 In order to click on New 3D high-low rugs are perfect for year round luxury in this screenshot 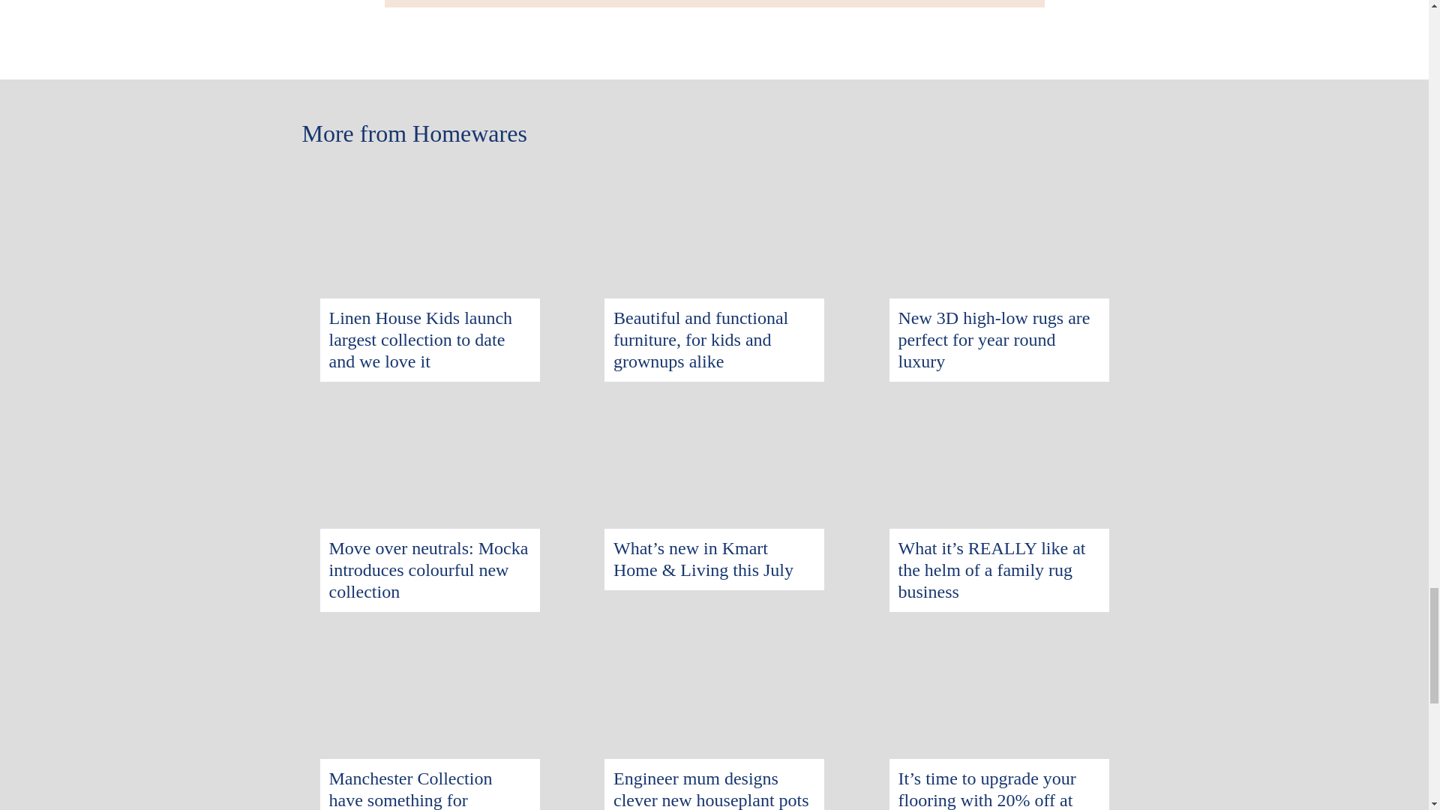, I will do `click(994, 339)`.